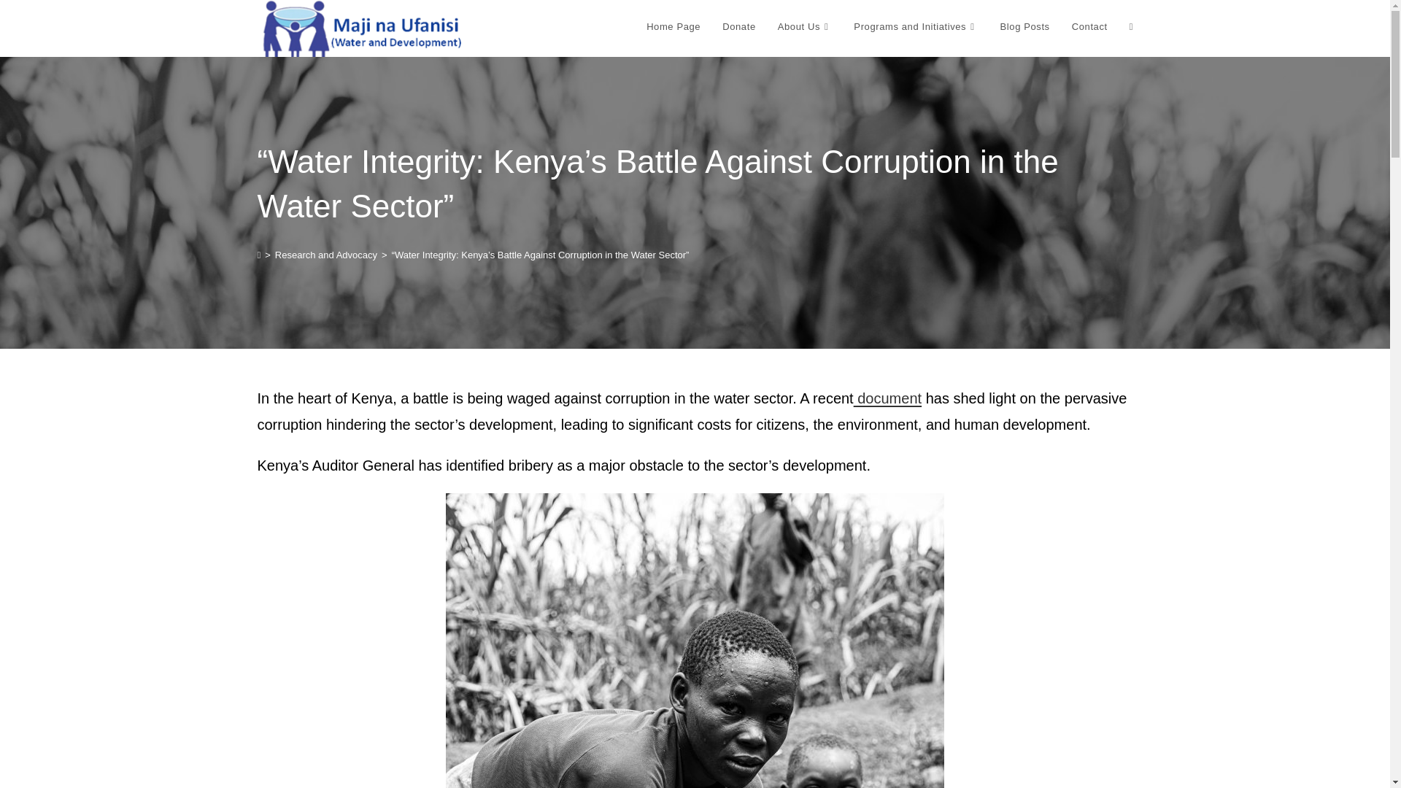 This screenshot has width=1401, height=788. Describe the element at coordinates (738, 27) in the screenshot. I see `Donate` at that location.